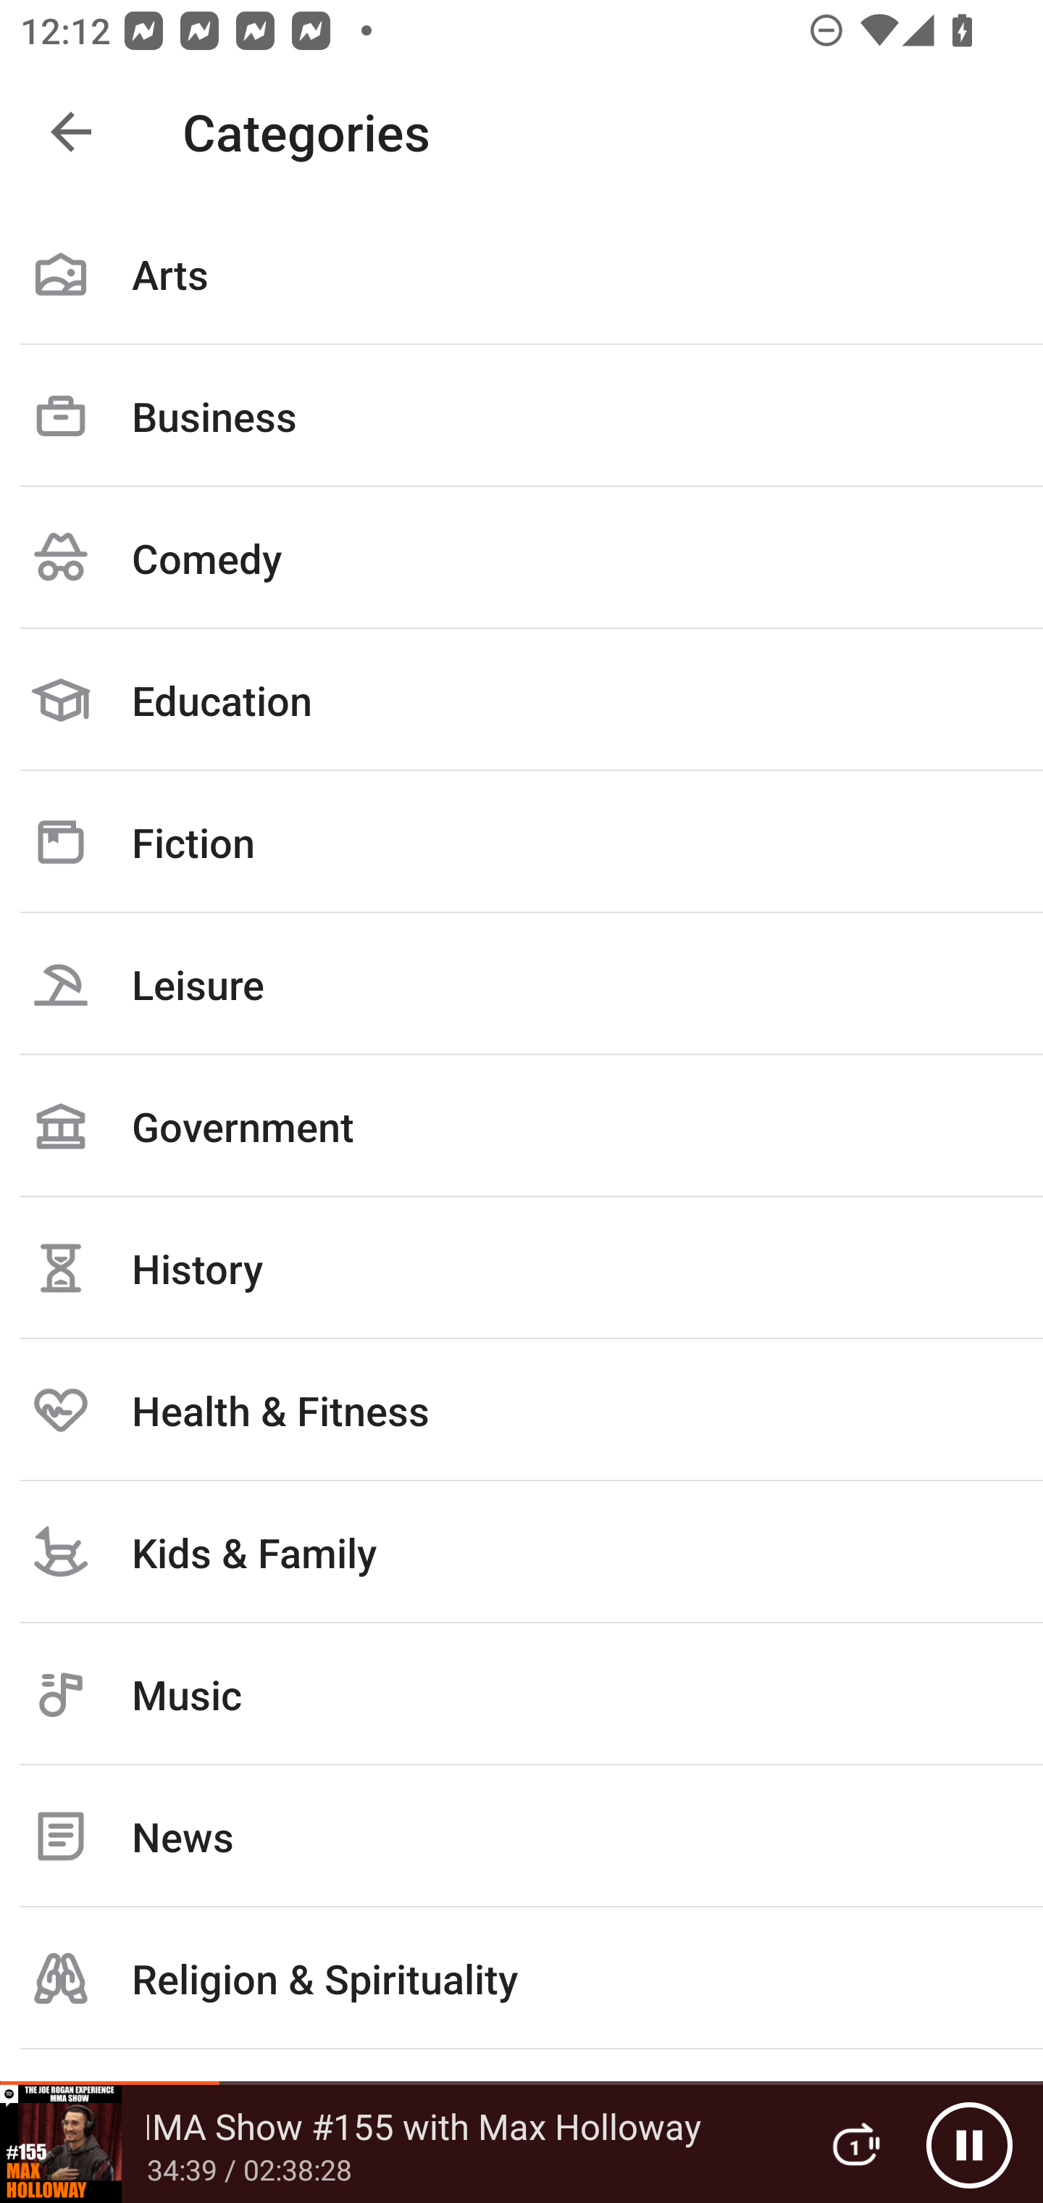  What do you see at coordinates (521, 1836) in the screenshot?
I see `News` at bounding box center [521, 1836].